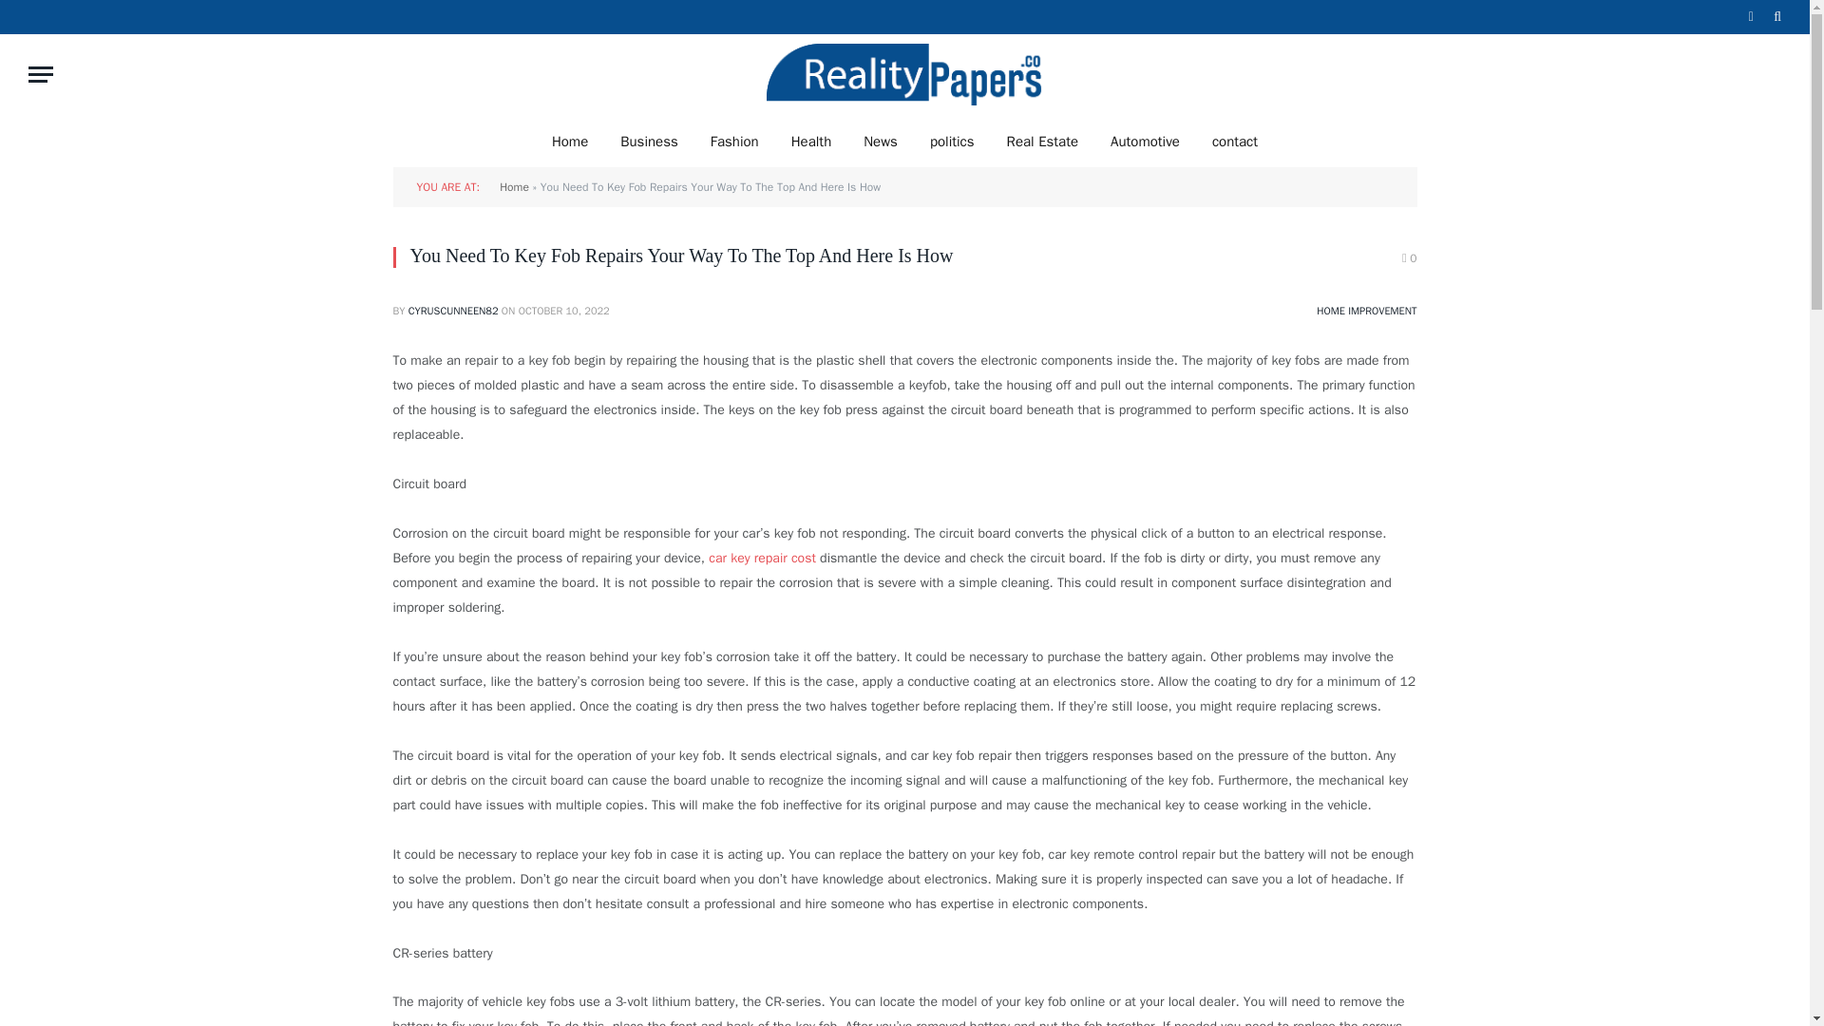 The width and height of the screenshot is (1824, 1026). I want to click on Business, so click(649, 141).